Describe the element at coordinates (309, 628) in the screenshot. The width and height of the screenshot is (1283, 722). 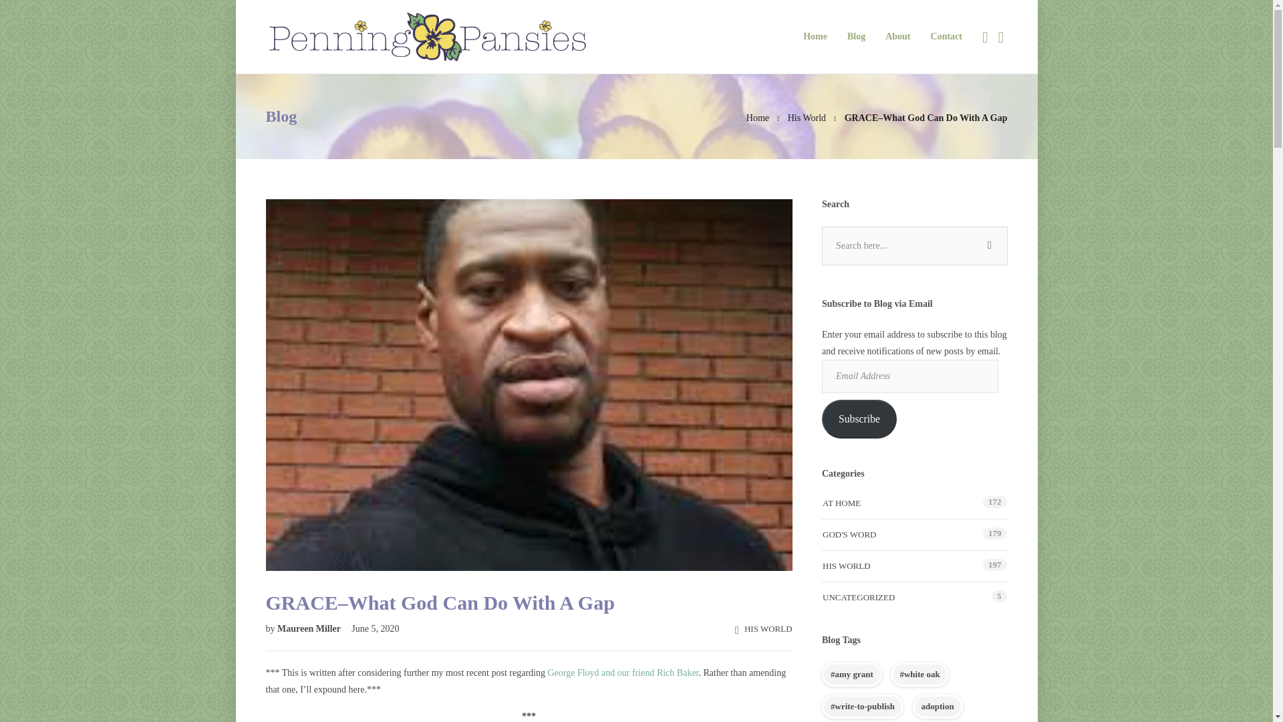
I see `Maureen Miller` at that location.